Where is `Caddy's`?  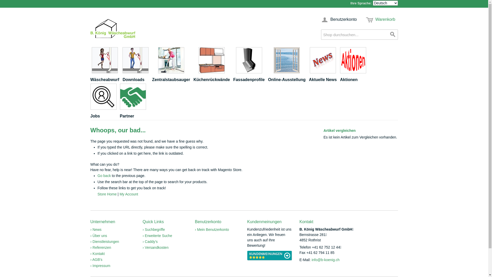
Caddy's is located at coordinates (150, 242).